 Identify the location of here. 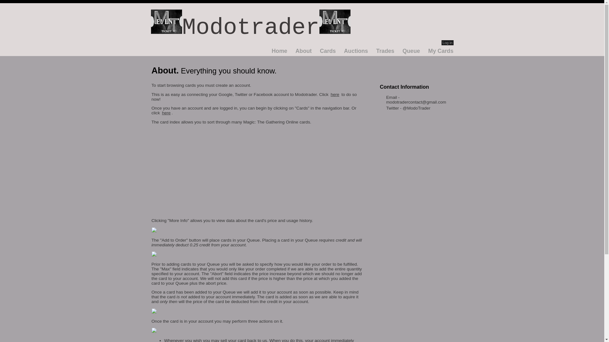
(334, 94).